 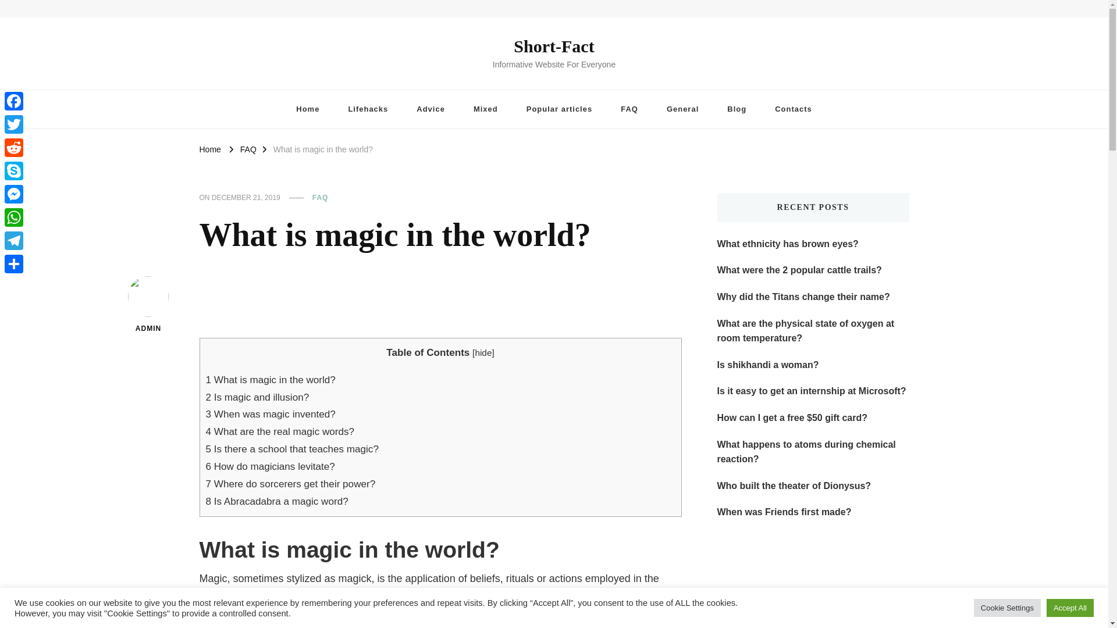 I want to click on hide, so click(x=483, y=352).